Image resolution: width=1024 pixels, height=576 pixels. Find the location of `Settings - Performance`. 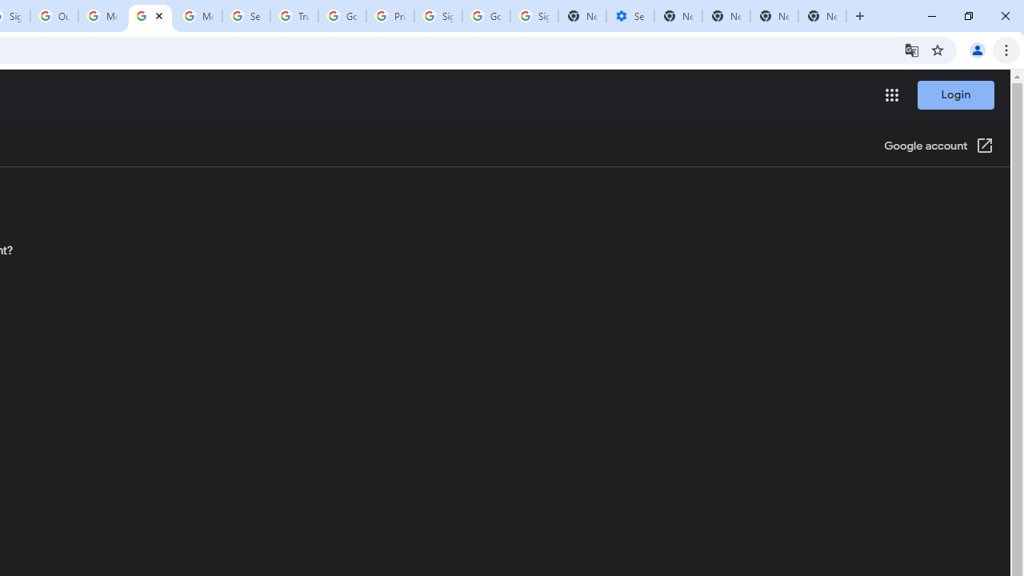

Settings - Performance is located at coordinates (630, 16).